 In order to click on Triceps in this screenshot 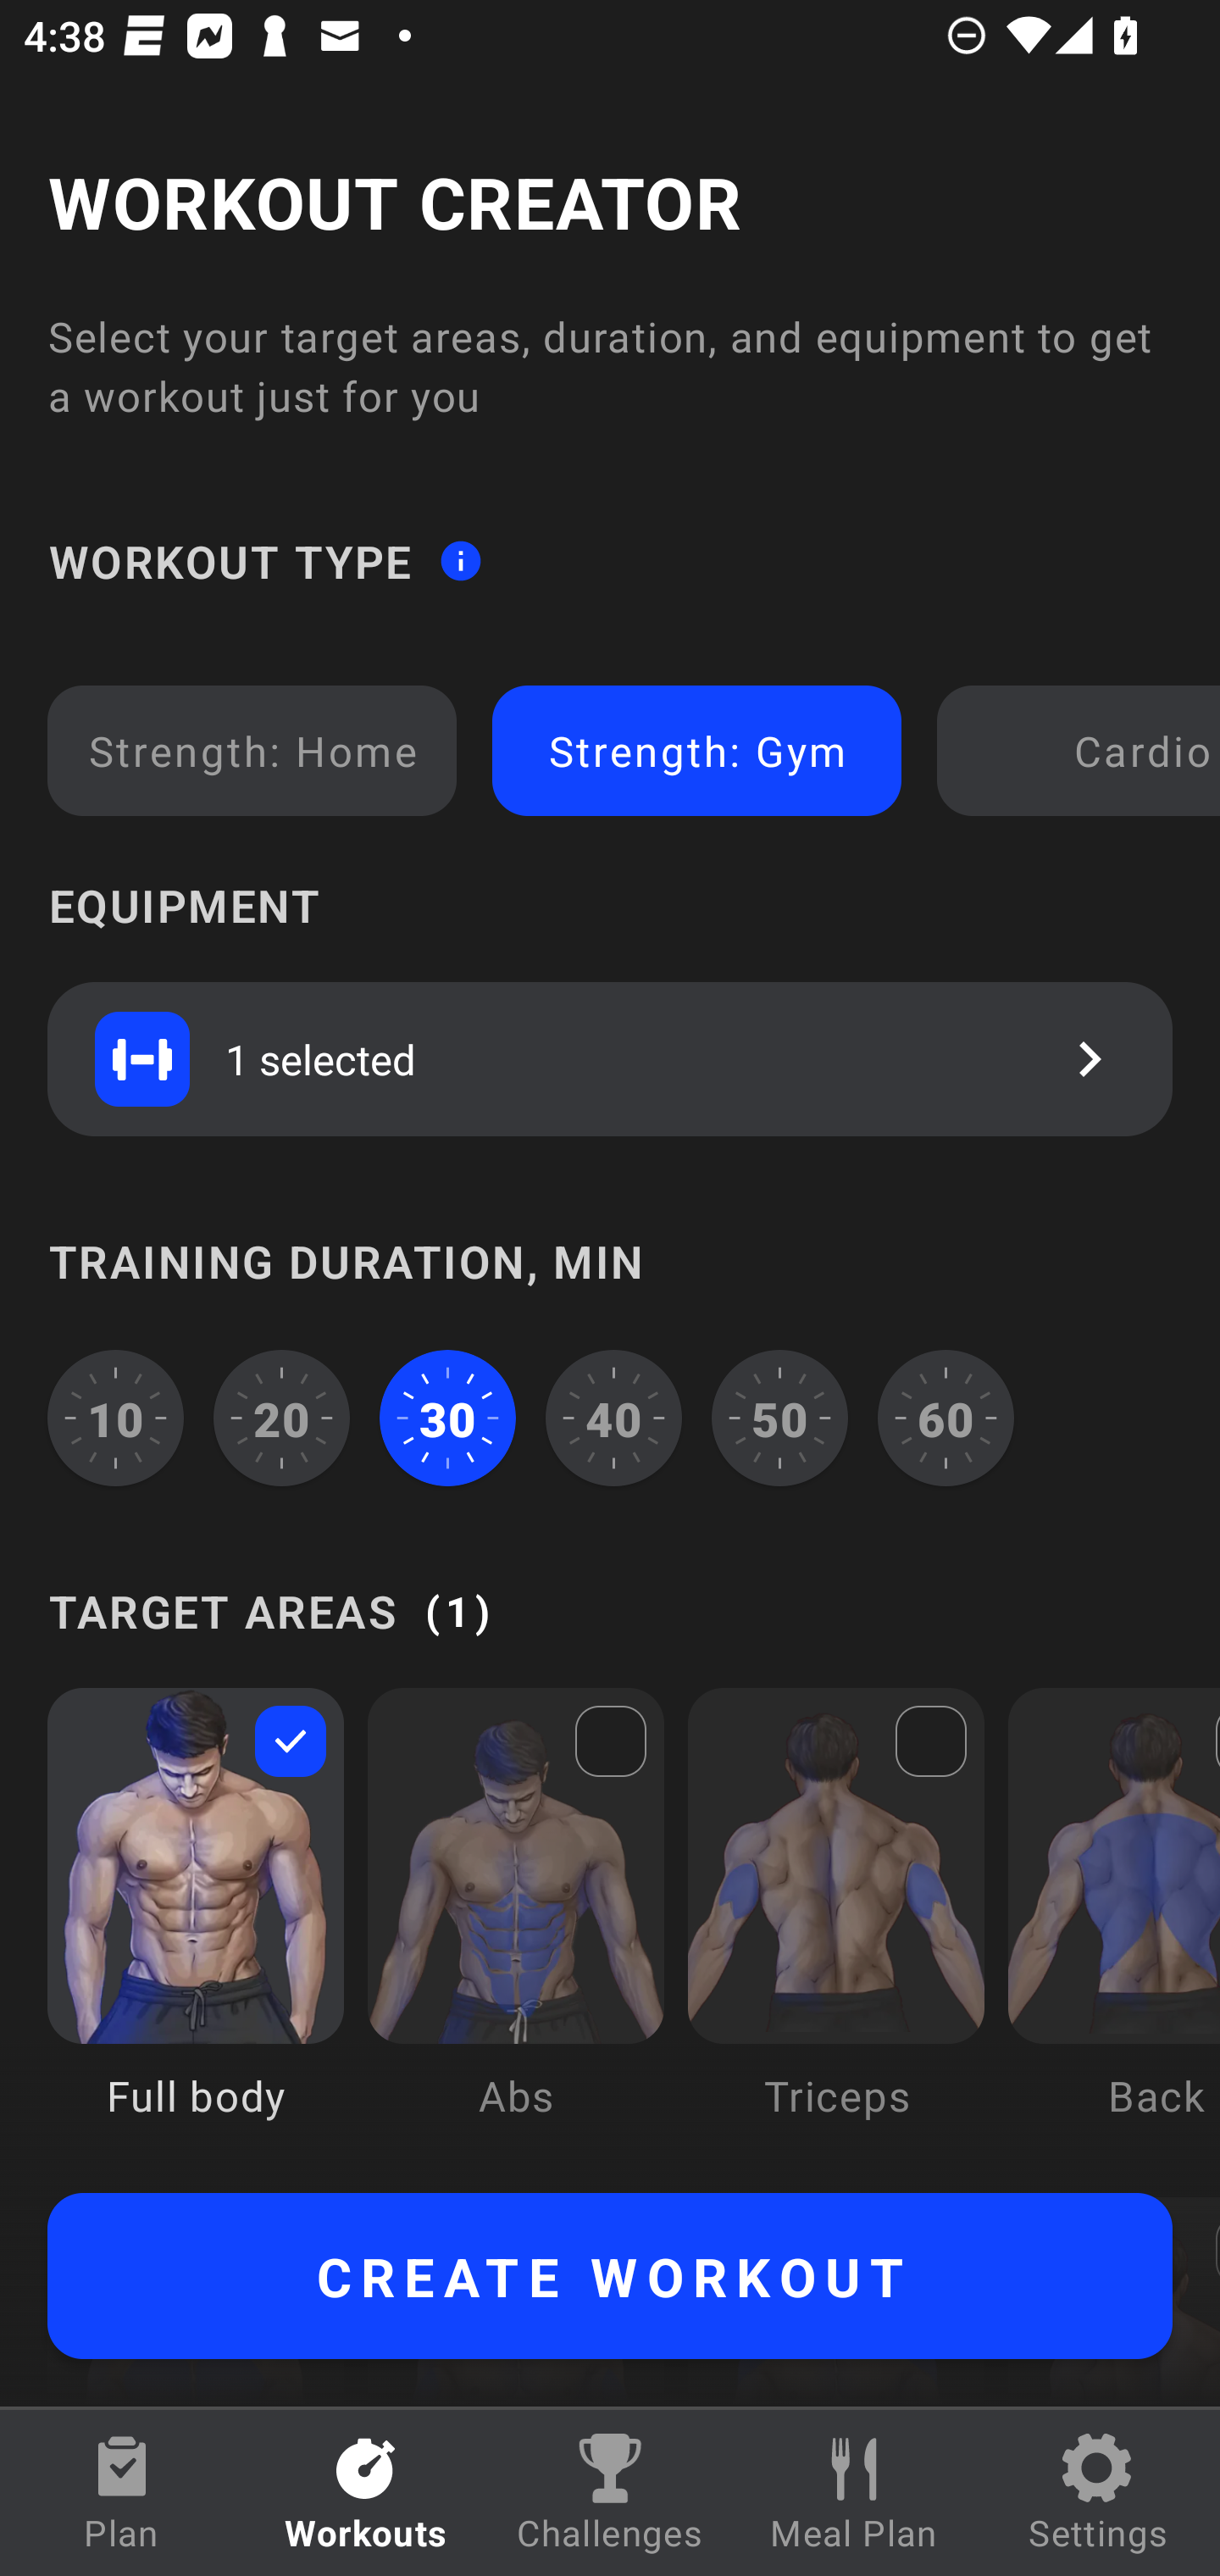, I will do `click(836, 1927)`.